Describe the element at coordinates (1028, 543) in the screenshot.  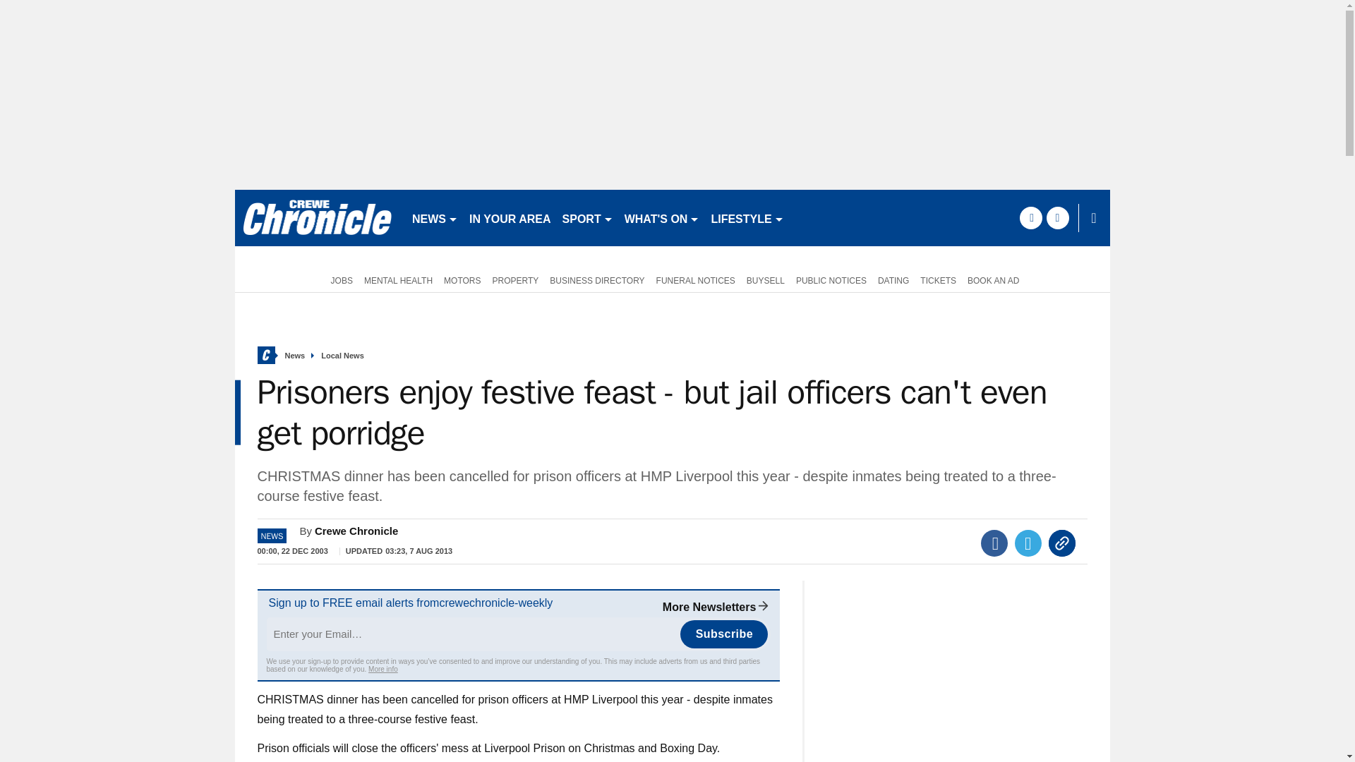
I see `Twitter` at that location.